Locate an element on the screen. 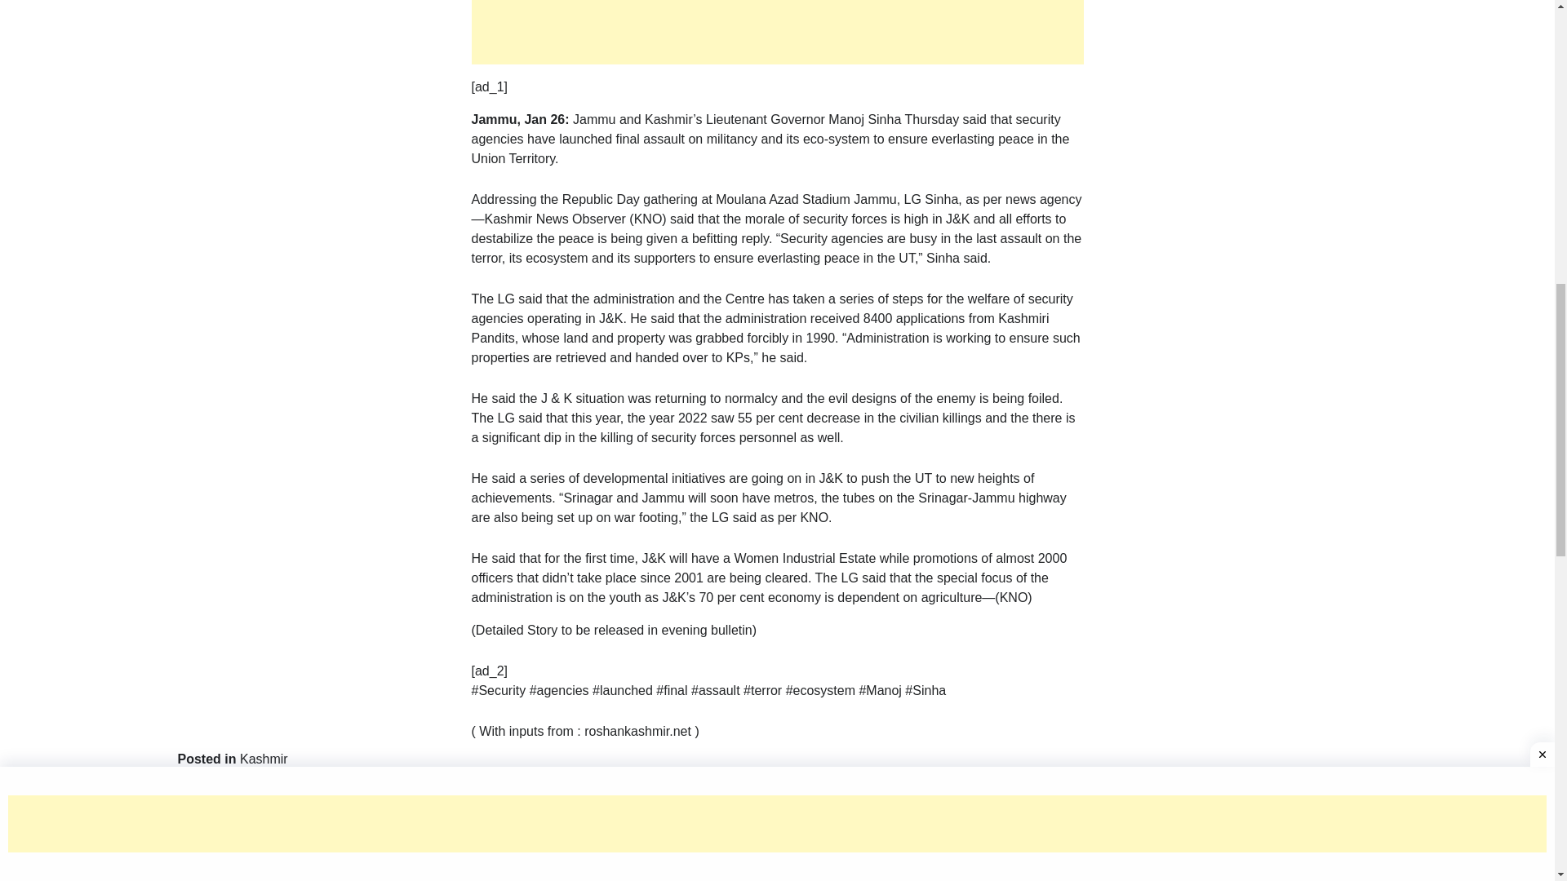  The News Caravan is located at coordinates (848, 783).